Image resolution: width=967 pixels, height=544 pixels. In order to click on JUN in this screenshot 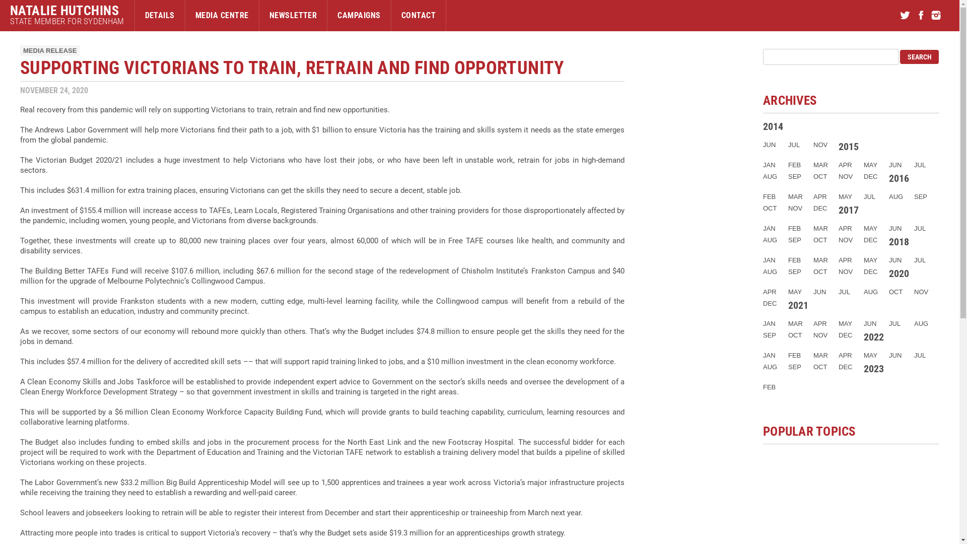, I will do `click(895, 165)`.